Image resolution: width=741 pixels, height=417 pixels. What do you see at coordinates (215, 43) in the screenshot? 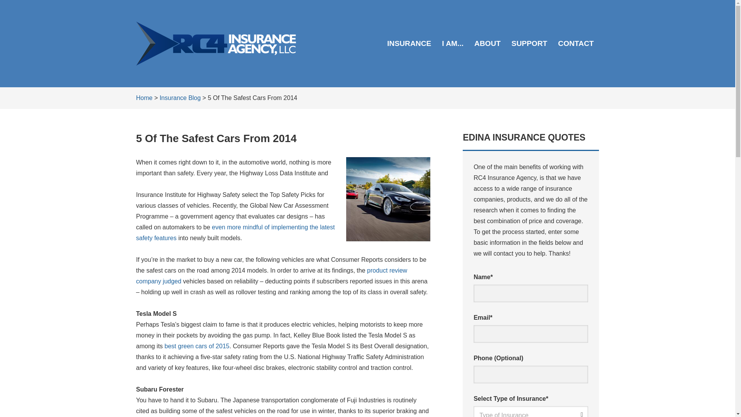
I see `RC4 Insurance Agency` at bounding box center [215, 43].